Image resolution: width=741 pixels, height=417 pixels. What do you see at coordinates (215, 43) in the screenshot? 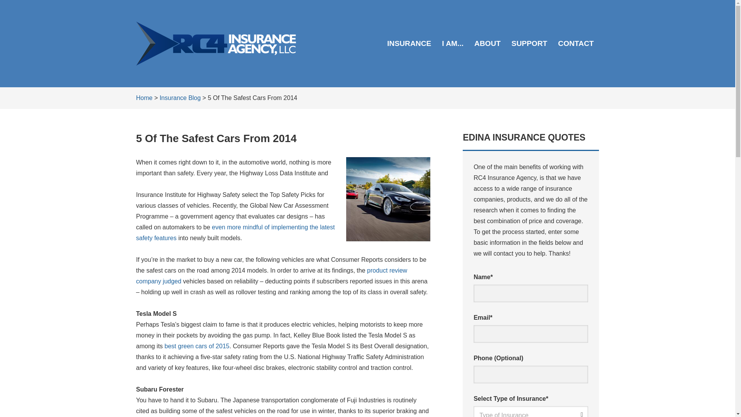
I see `RC4 Insurance Agency` at bounding box center [215, 43].